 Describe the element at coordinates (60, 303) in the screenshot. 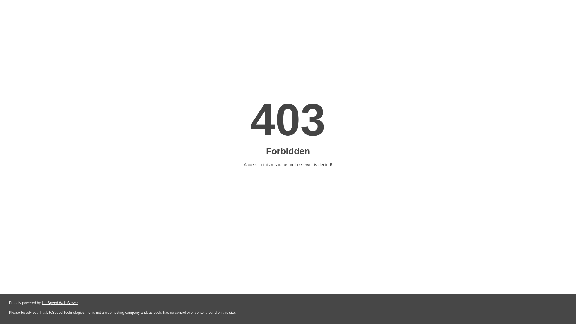

I see `LiteSpeed Web Server` at that location.